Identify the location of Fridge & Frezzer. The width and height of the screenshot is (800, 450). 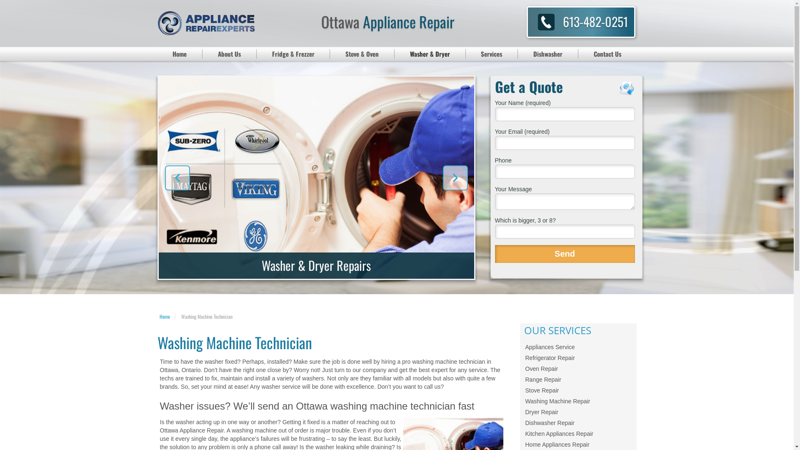
(293, 54).